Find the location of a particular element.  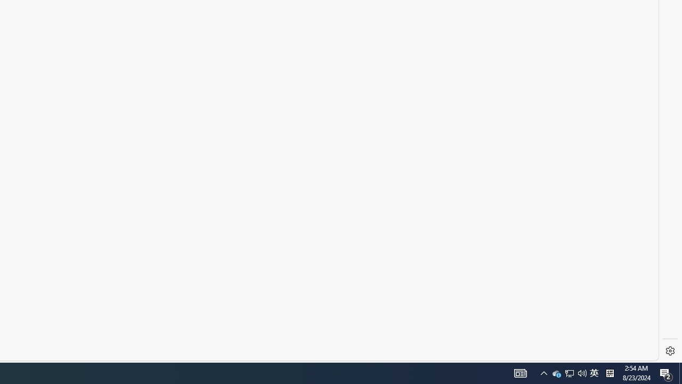

Q2790: 100% is located at coordinates (582, 373).